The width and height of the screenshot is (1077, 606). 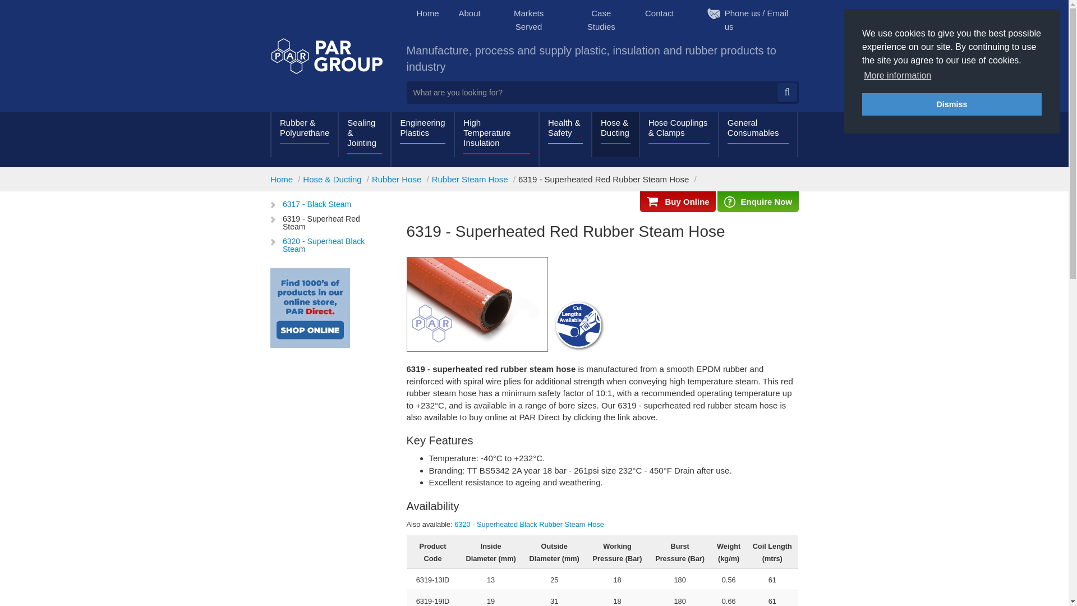 What do you see at coordinates (476, 304) in the screenshot?
I see `6319 - Superheated Red Rubber Steam Hose` at bounding box center [476, 304].